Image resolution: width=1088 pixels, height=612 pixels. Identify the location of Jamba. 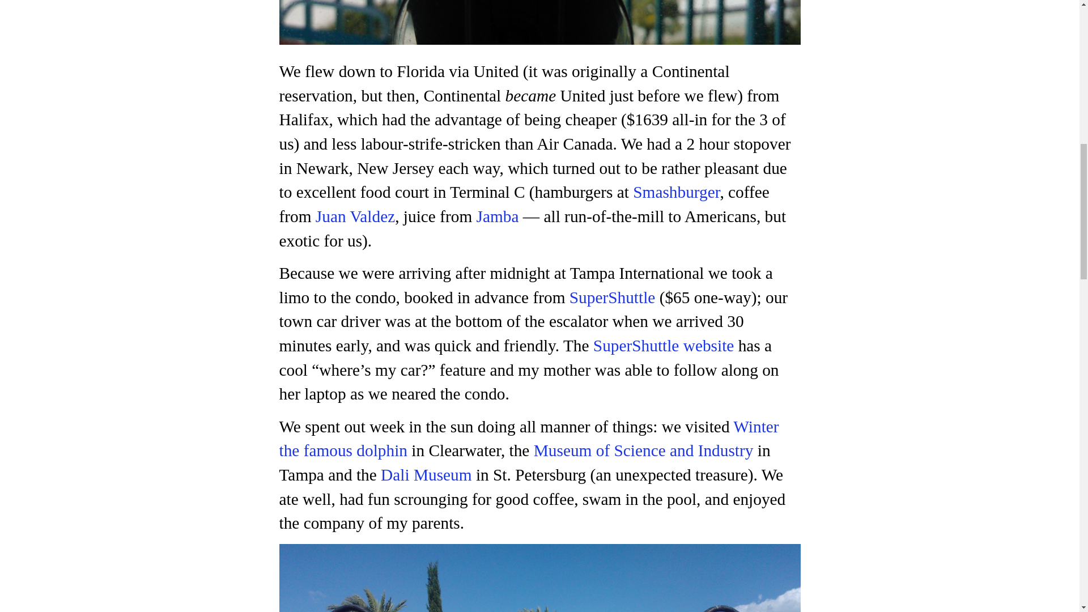
(498, 216).